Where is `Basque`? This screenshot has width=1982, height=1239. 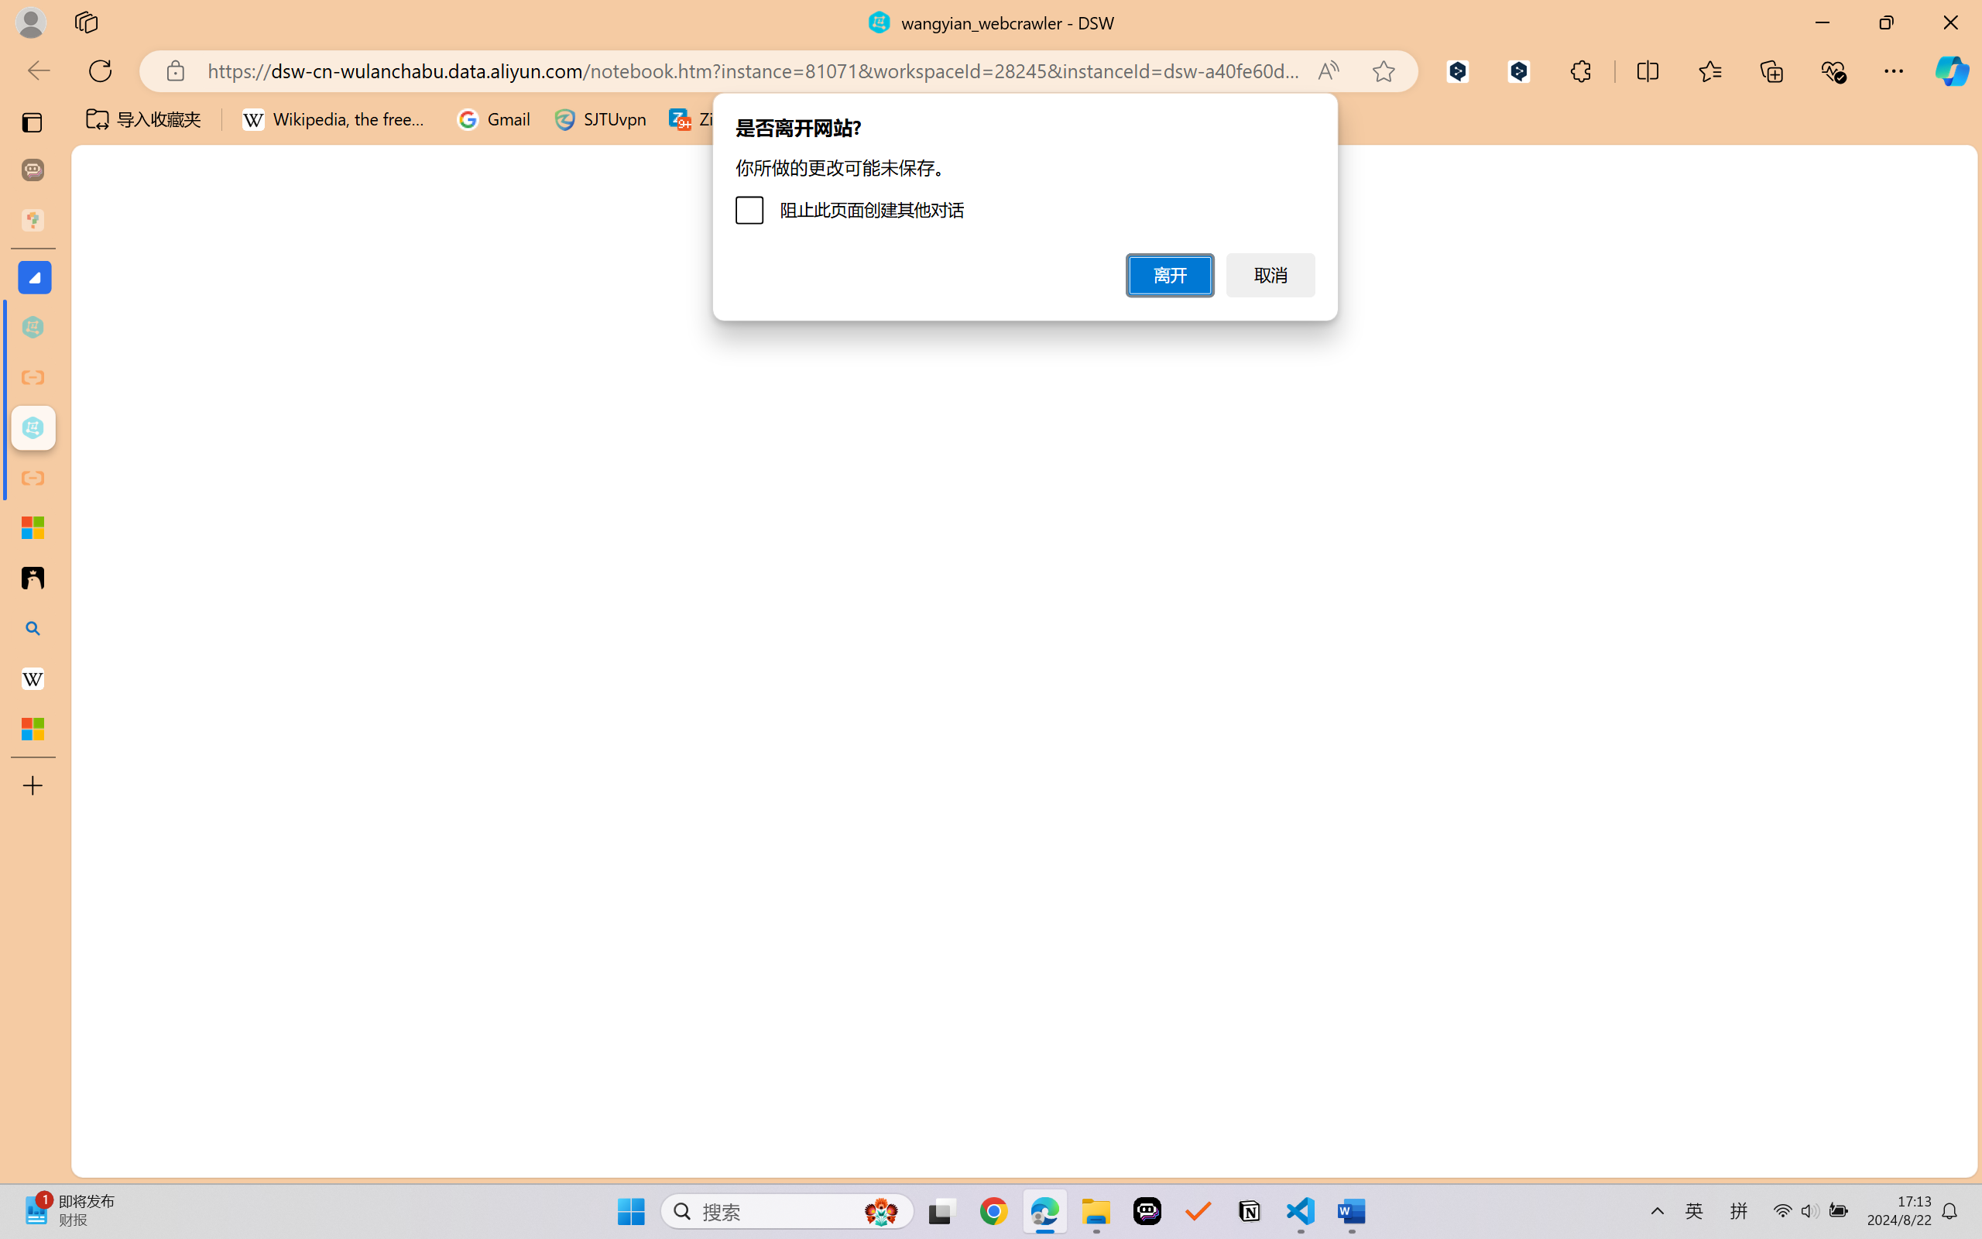
Basque is located at coordinates (1814, 584).